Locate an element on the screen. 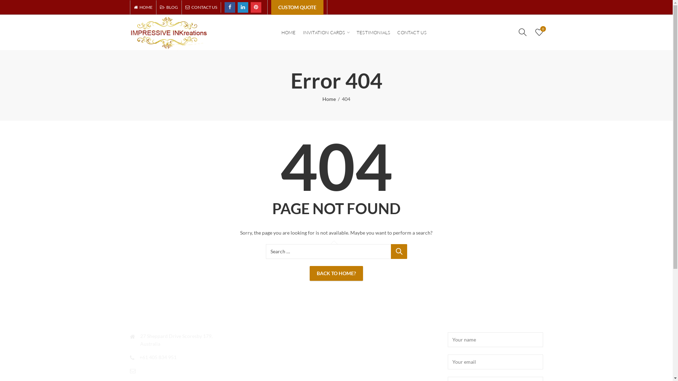 Image resolution: width=678 pixels, height=381 pixels. Letterpress Wedding Invitations is located at coordinates (377, 336).